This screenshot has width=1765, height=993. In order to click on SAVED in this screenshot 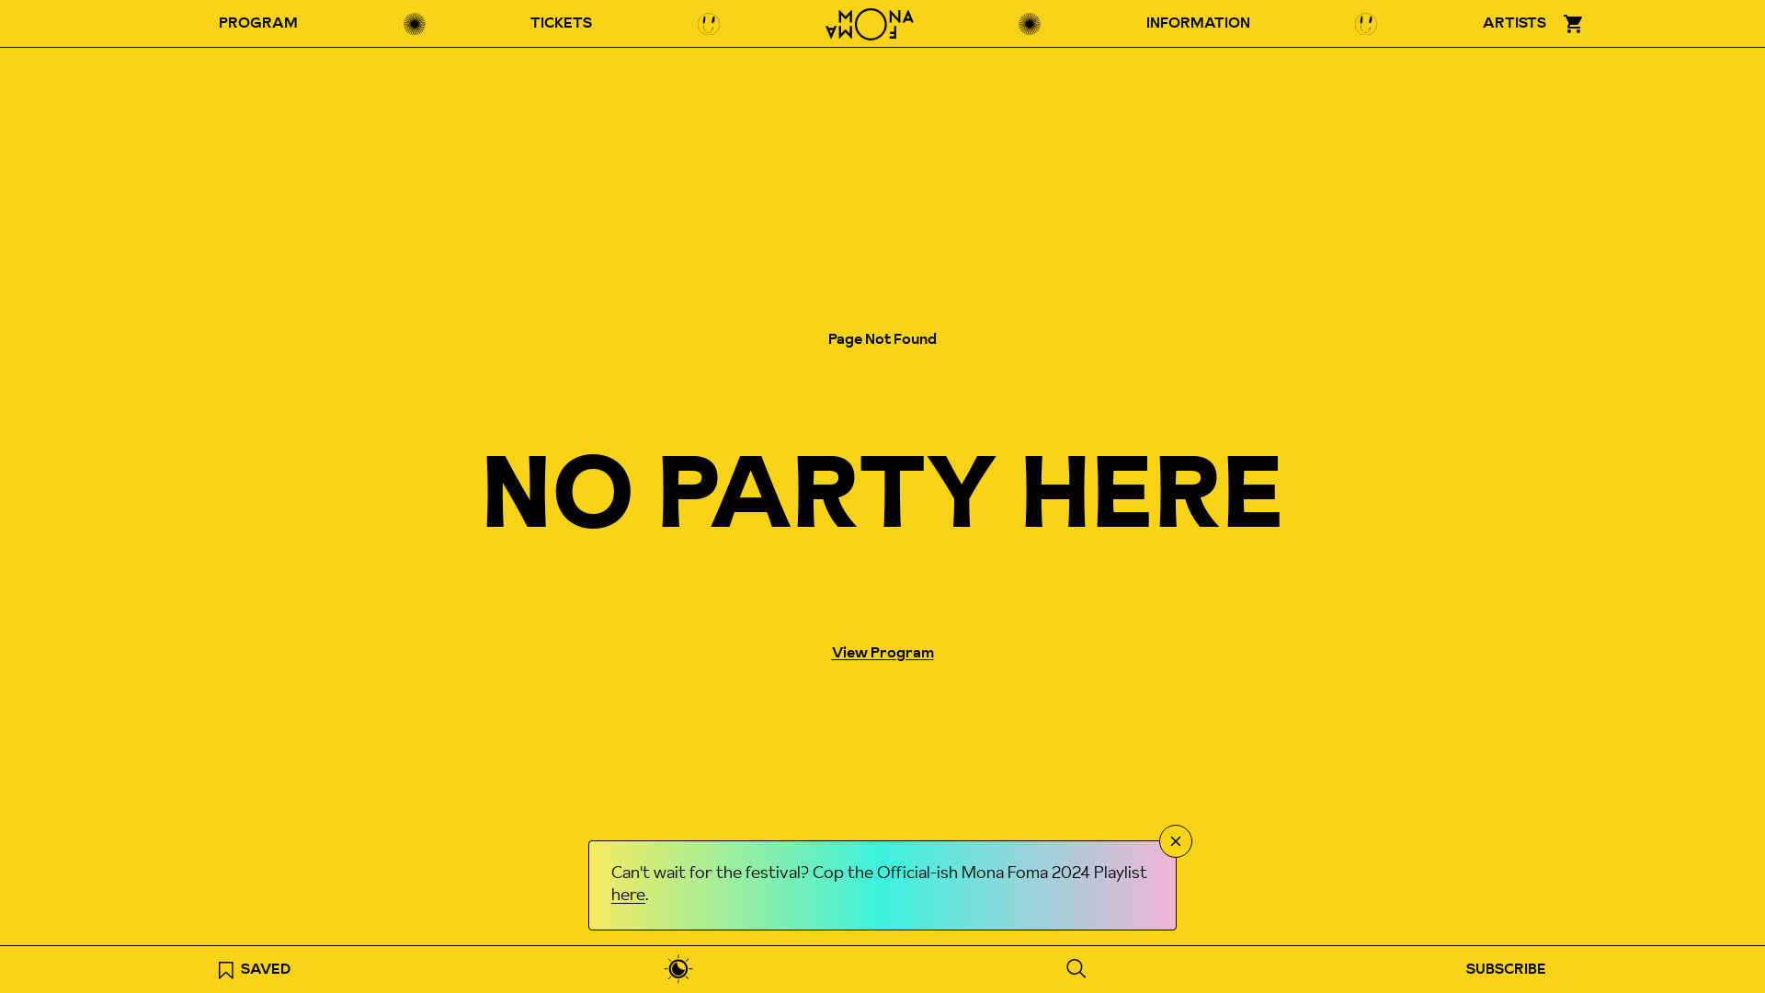, I will do `click(255, 969)`.